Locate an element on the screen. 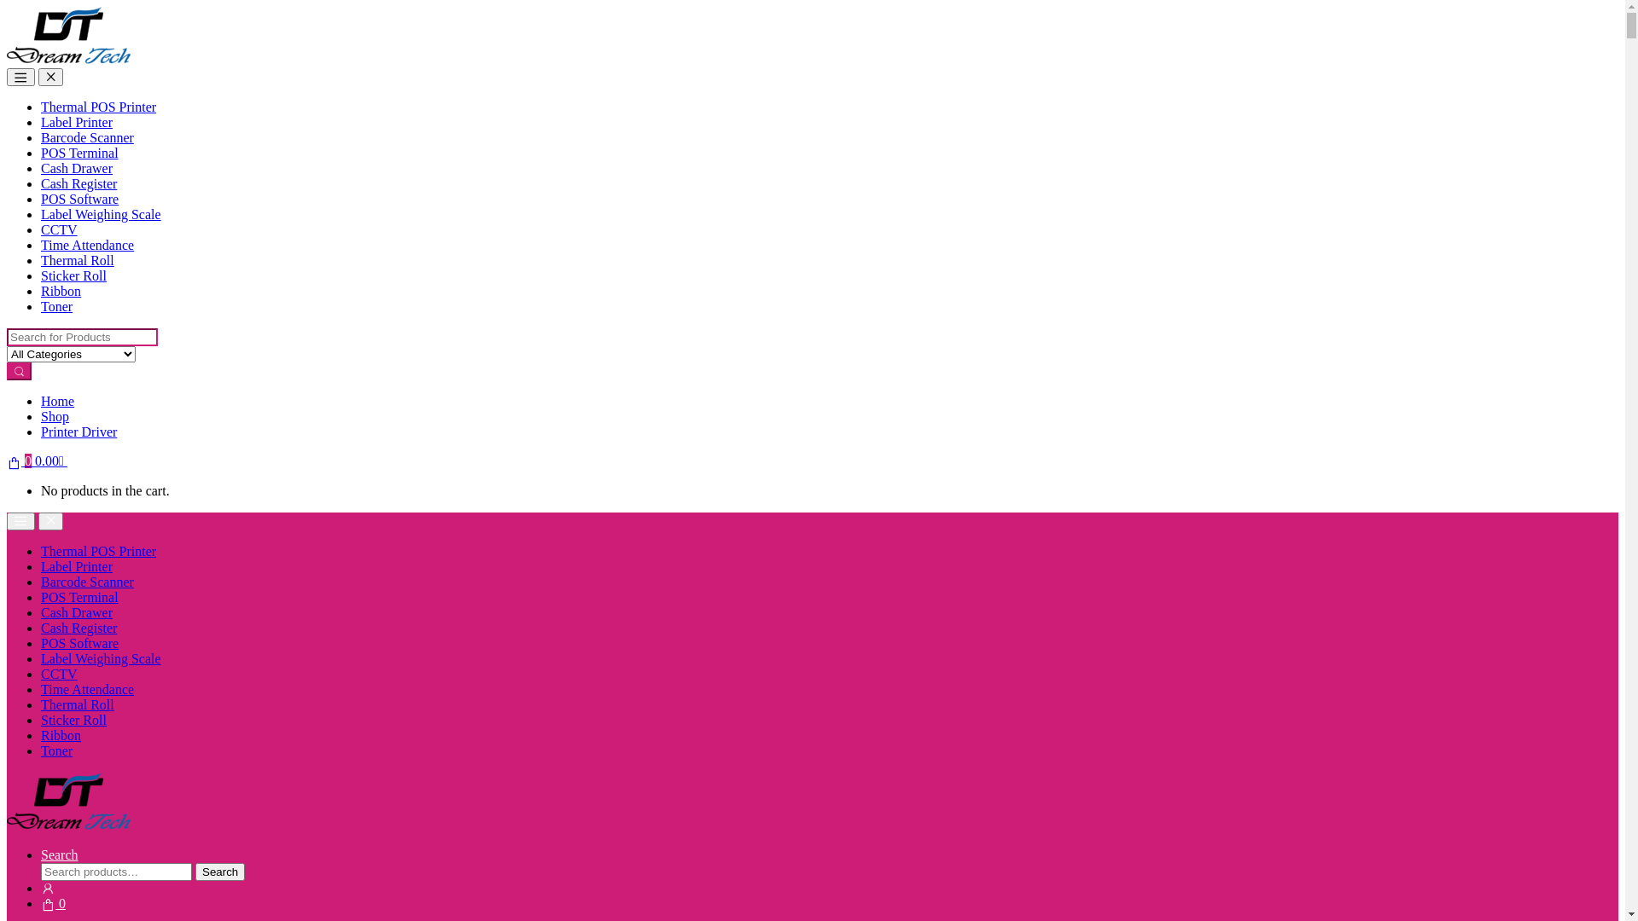 This screenshot has height=921, width=1638. Cash Register is located at coordinates (78, 628).